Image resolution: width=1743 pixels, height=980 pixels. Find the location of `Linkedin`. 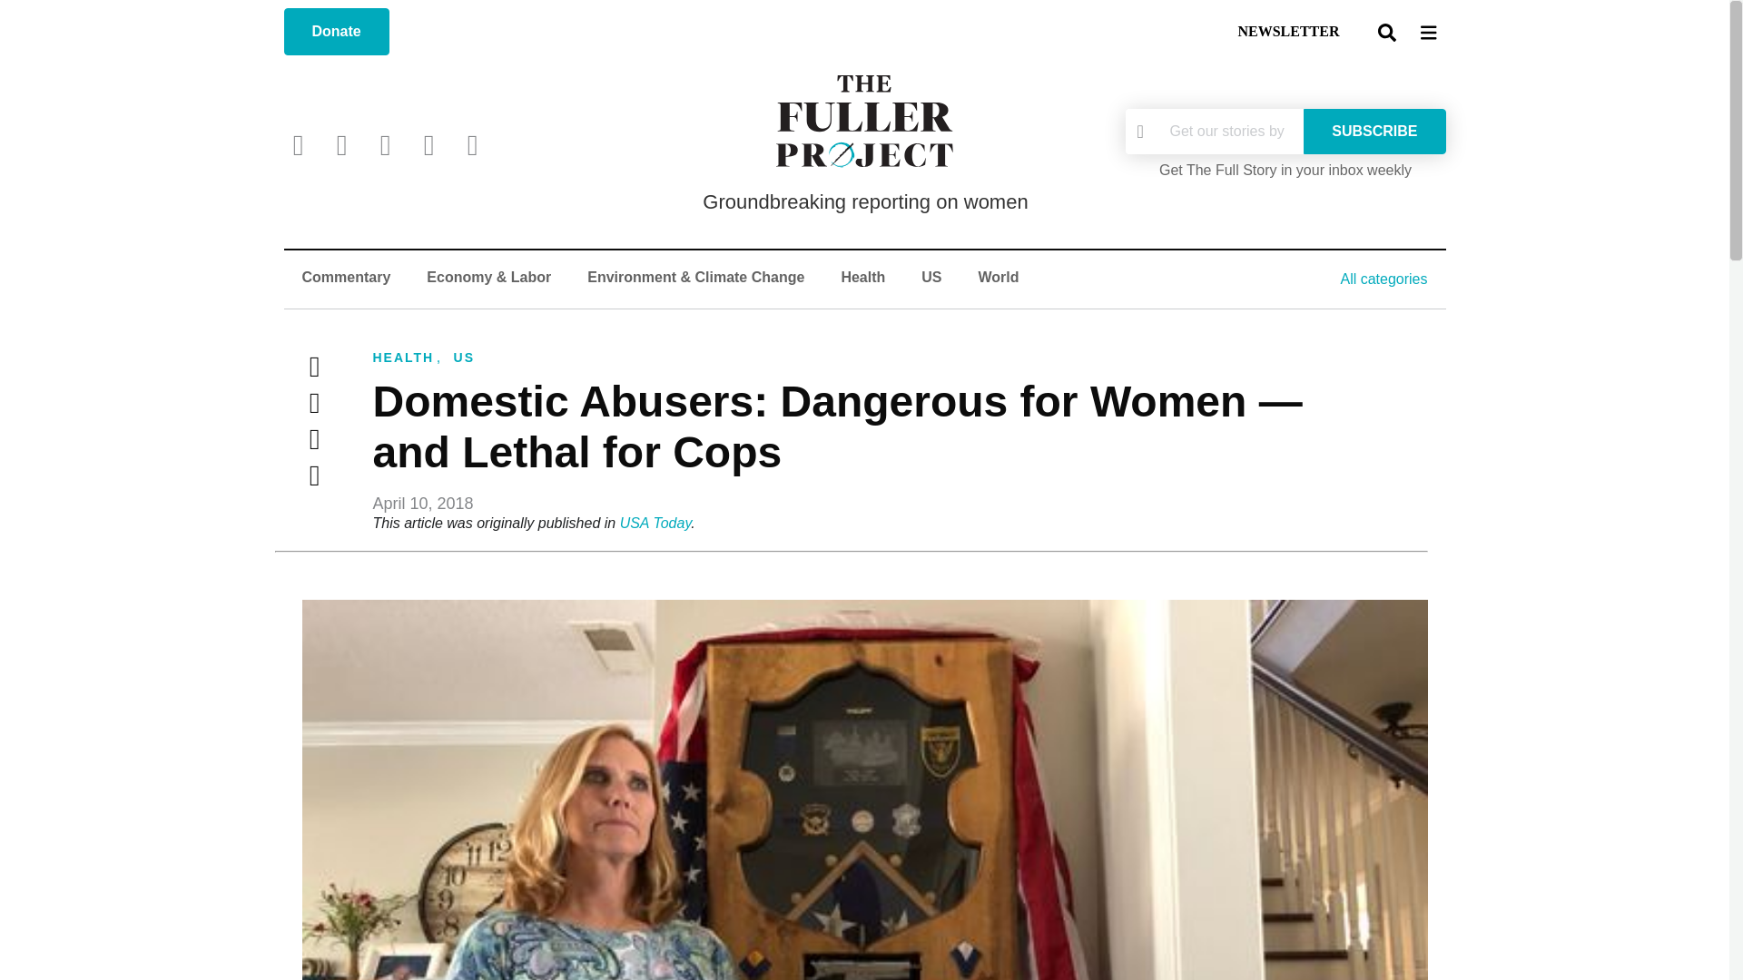

Linkedin is located at coordinates (428, 145).